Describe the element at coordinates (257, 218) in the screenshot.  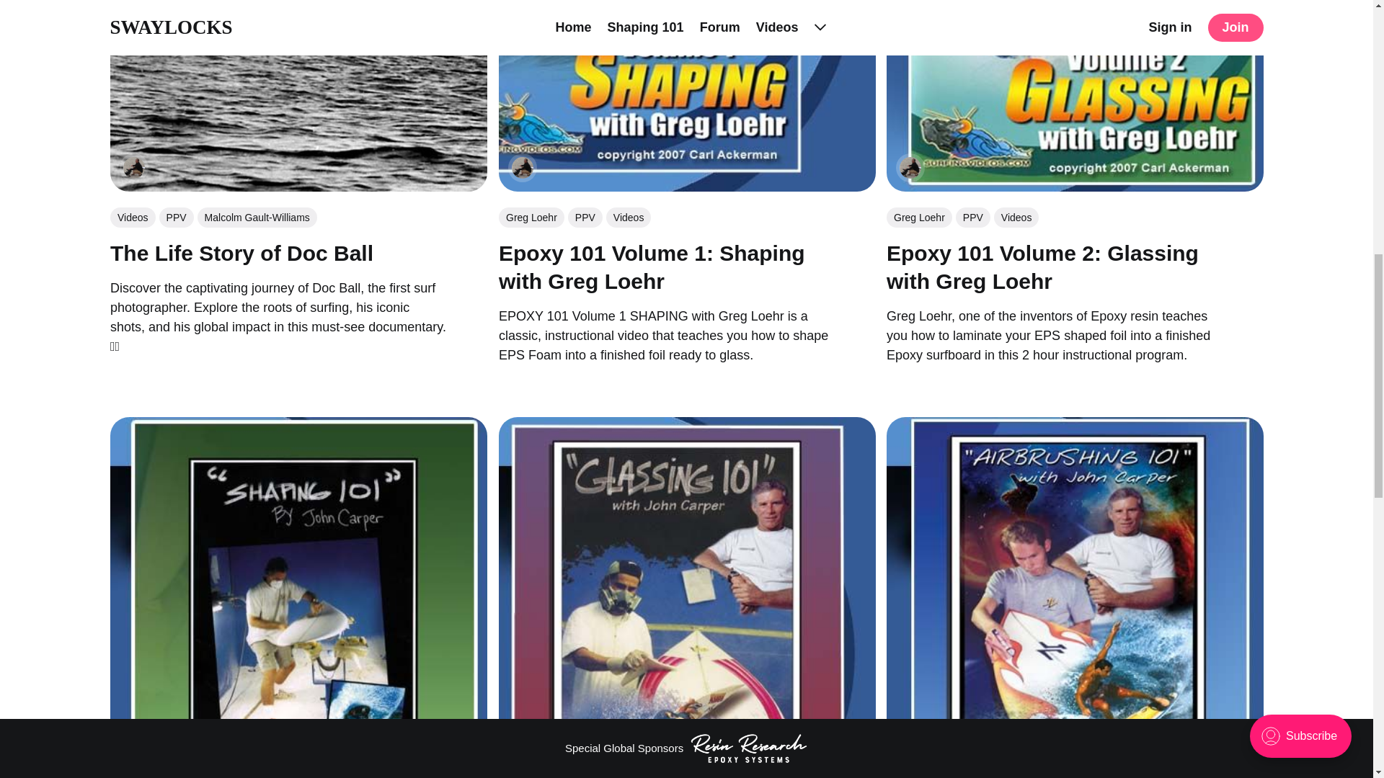
I see `Malcolm Gault-Williams` at that location.